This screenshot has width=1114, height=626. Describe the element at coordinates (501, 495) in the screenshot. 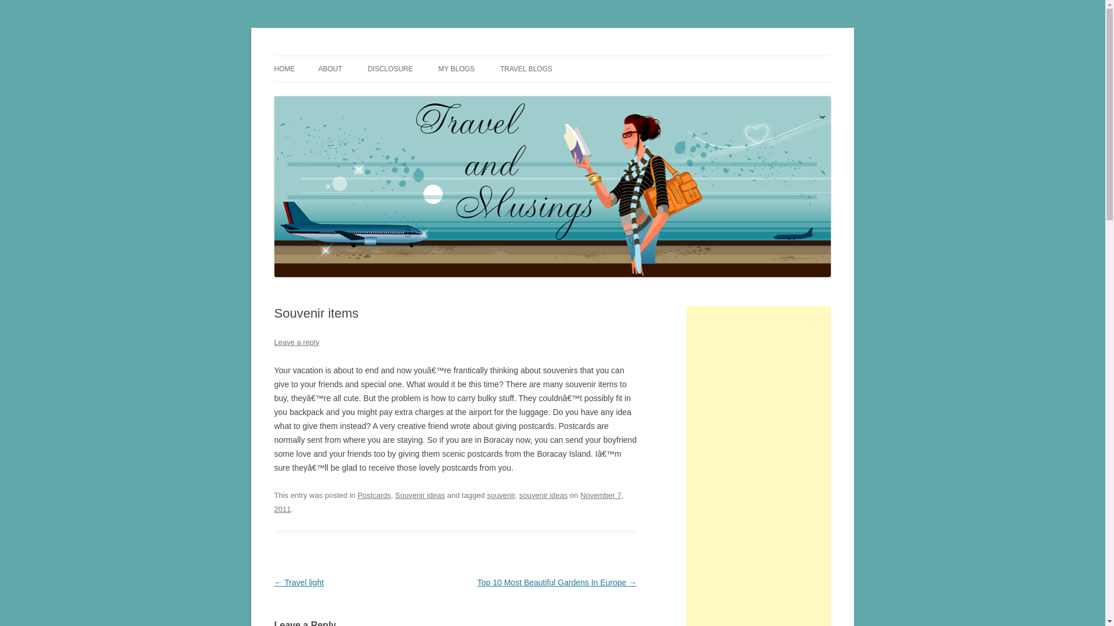

I see `souvenir` at that location.